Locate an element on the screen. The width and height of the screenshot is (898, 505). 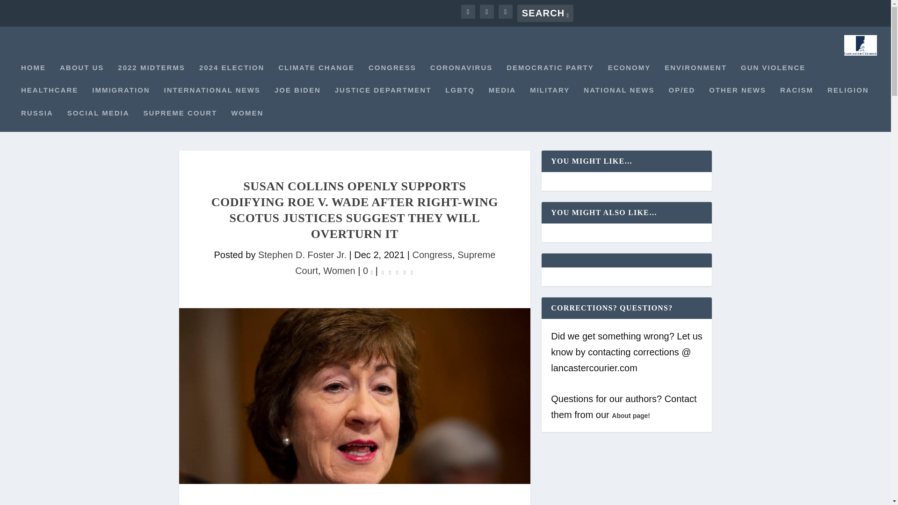
HEALTHCARE is located at coordinates (50, 98).